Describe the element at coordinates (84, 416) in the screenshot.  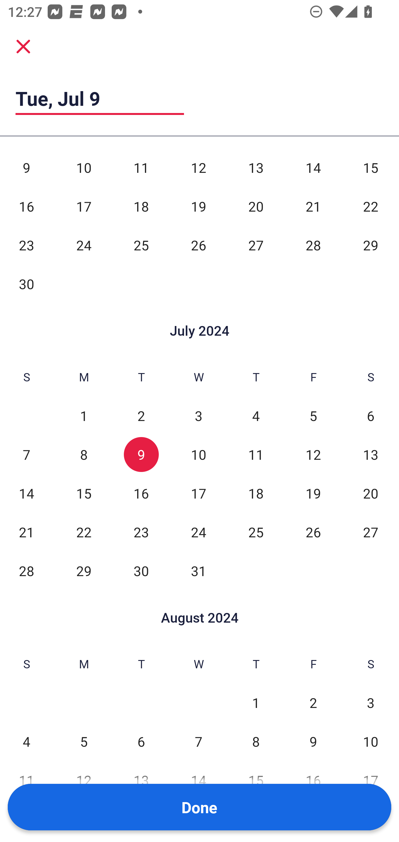
I see `1 Mon, Jul 1, Not Selected` at that location.